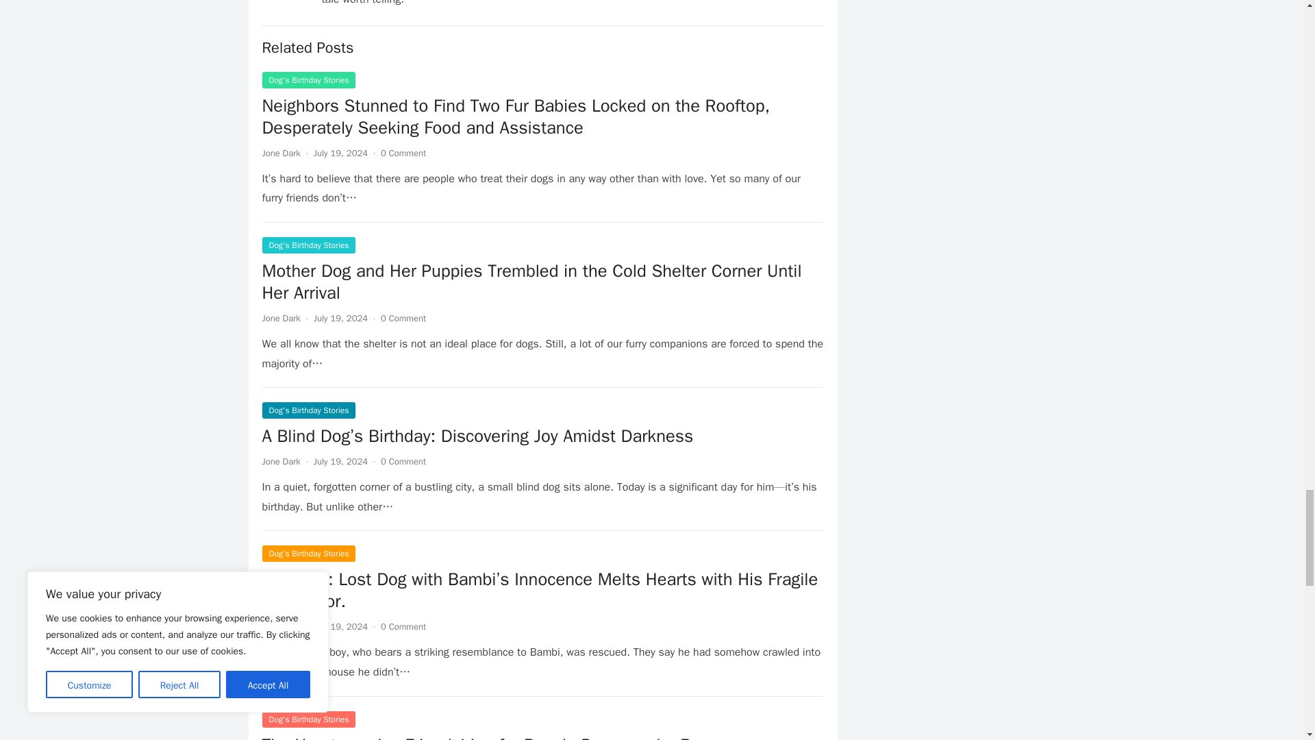 This screenshot has height=740, width=1315. Describe the element at coordinates (281, 318) in the screenshot. I see `Posts by Jone Dark` at that location.